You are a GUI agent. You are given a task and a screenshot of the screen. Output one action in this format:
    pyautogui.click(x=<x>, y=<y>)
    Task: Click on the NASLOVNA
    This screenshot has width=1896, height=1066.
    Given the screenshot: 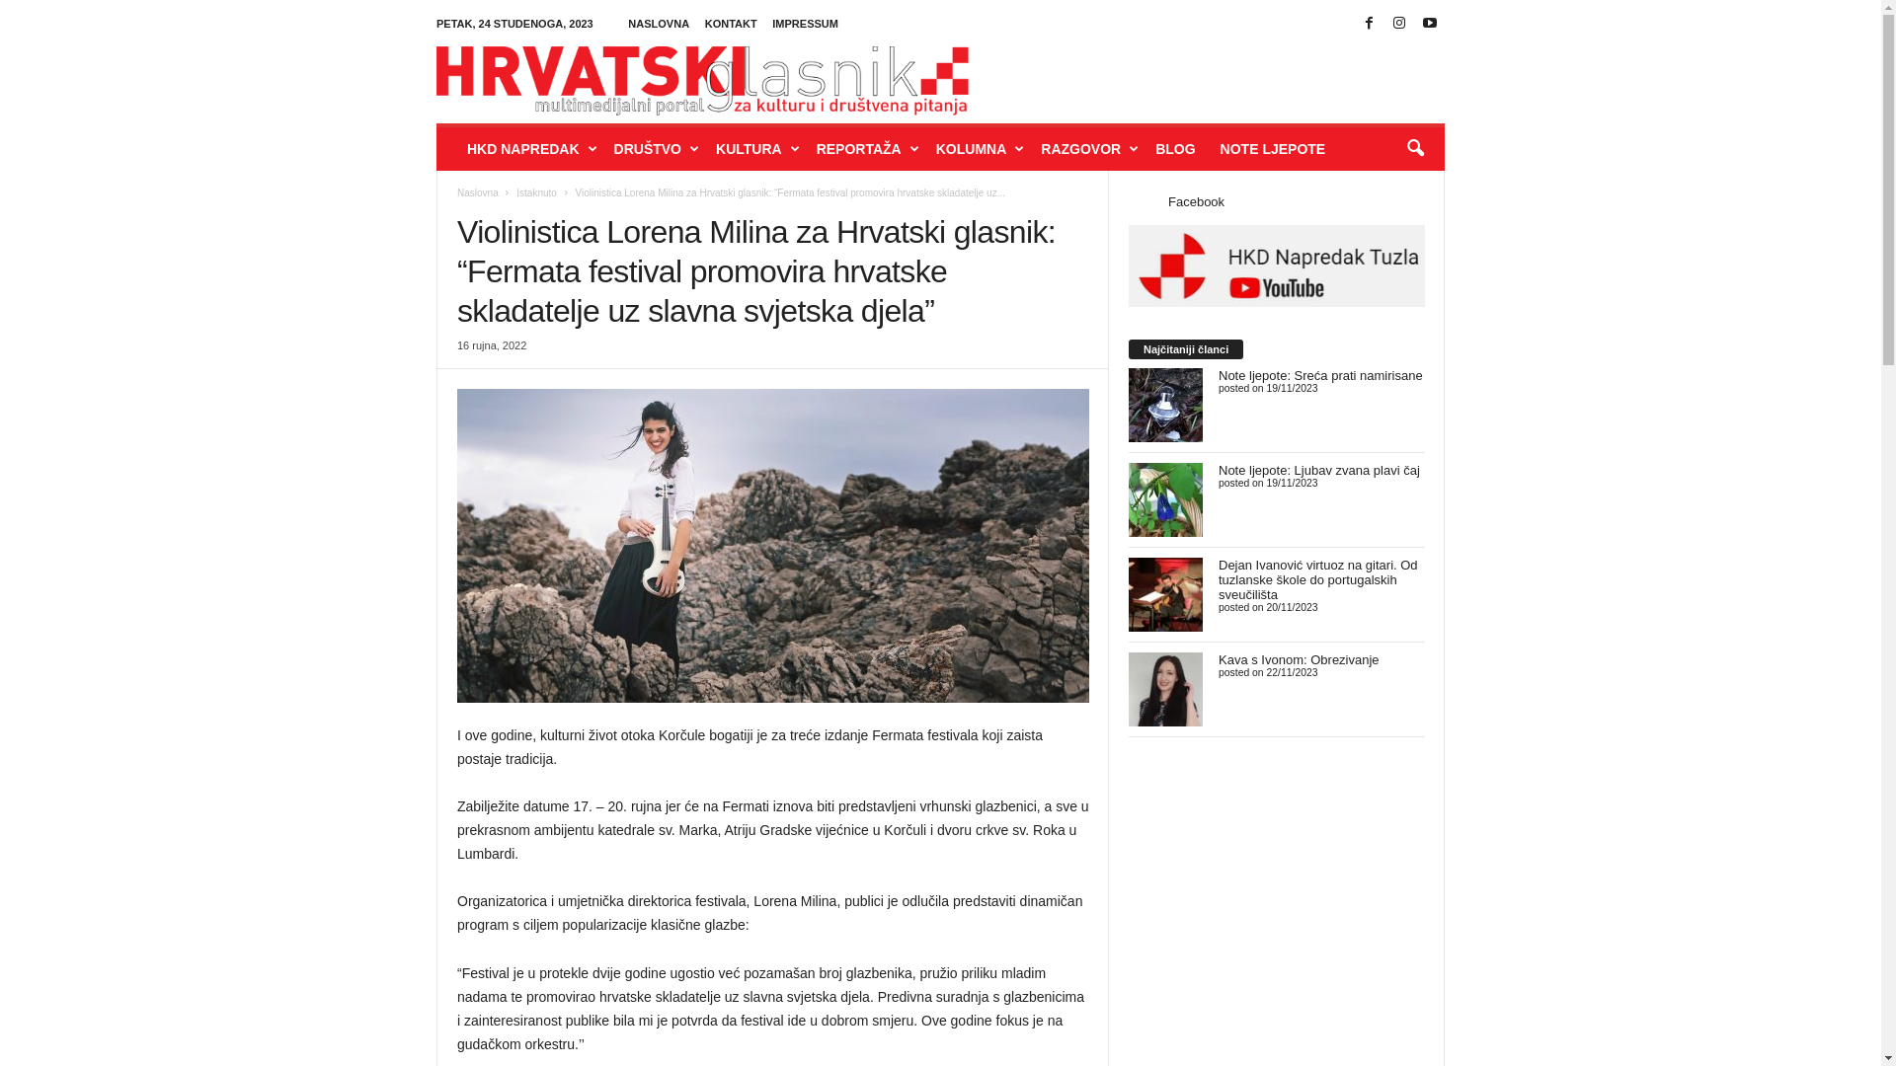 What is the action you would take?
    pyautogui.click(x=659, y=24)
    